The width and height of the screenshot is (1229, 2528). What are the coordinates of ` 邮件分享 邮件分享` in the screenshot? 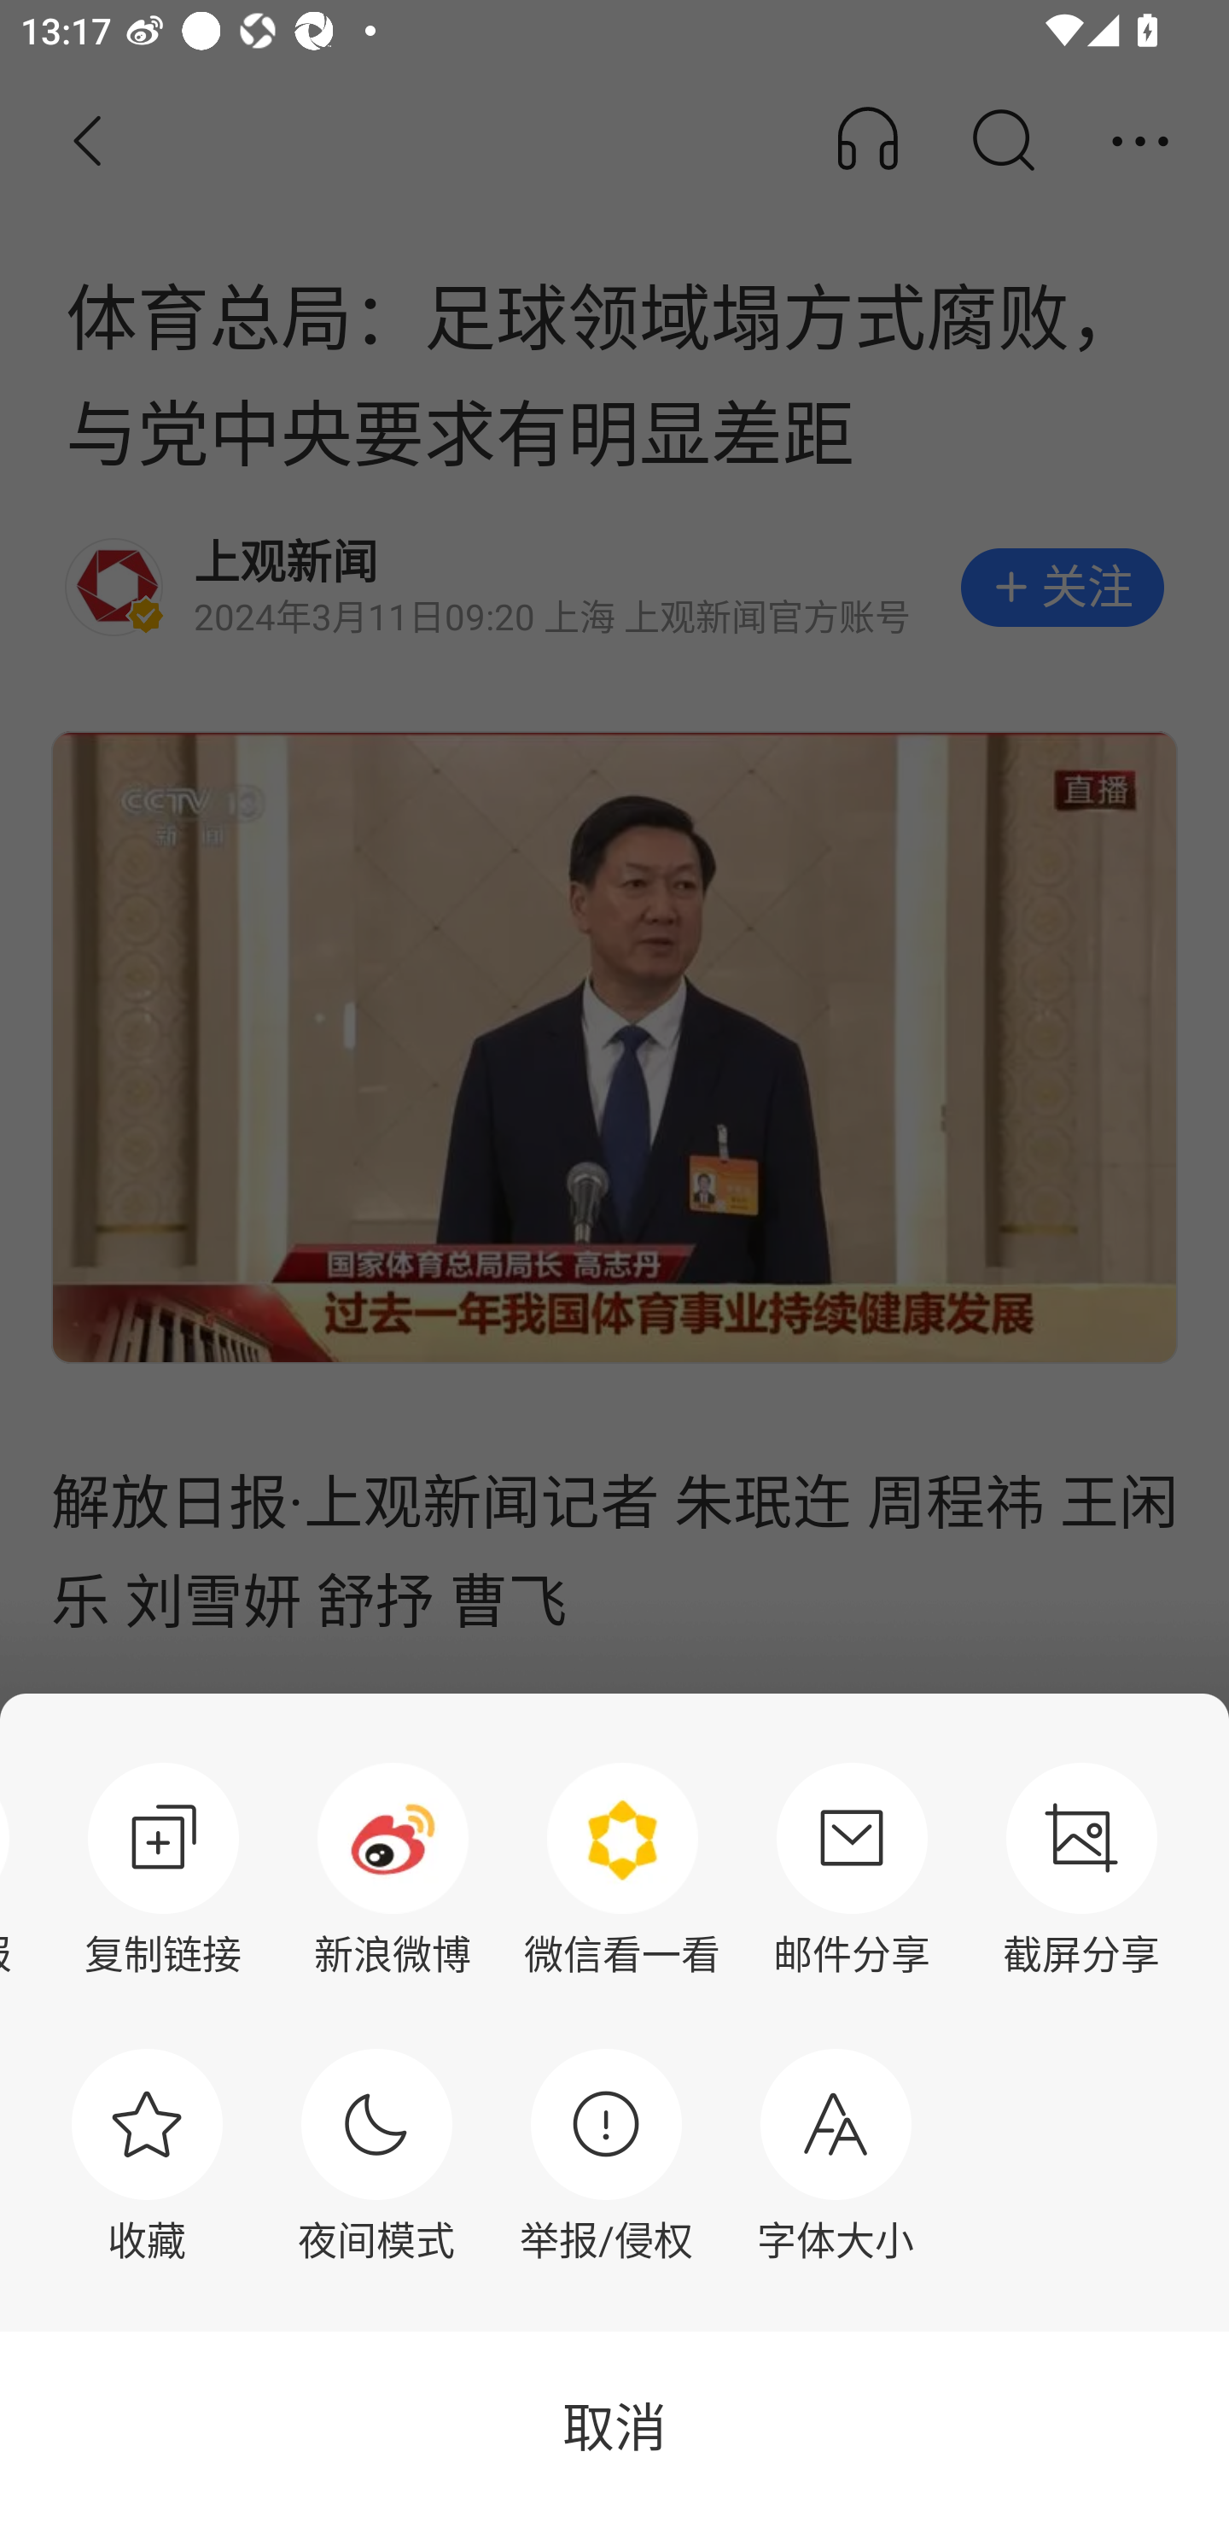 It's located at (852, 1870).